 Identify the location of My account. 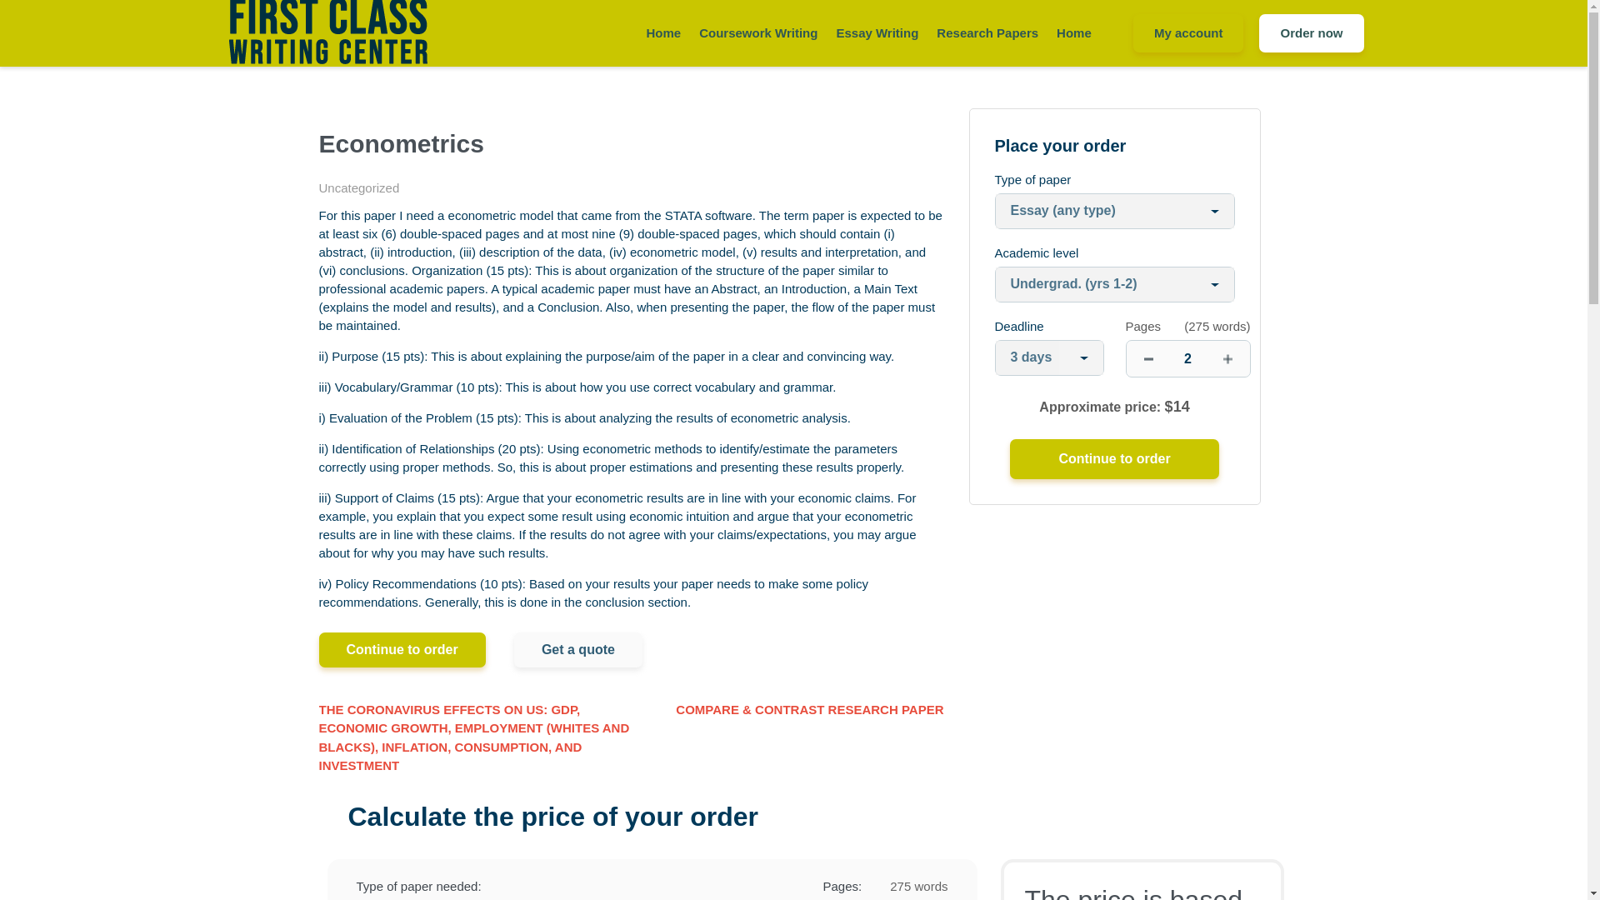
(1188, 33).